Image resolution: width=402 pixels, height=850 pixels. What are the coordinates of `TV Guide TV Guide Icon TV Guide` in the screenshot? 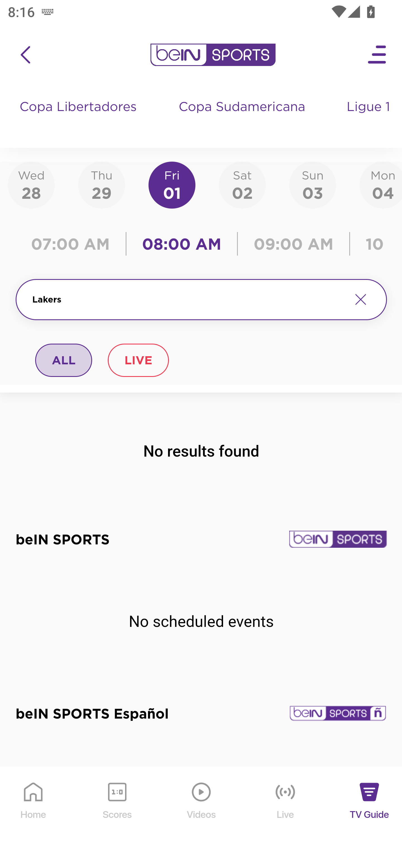 It's located at (370, 809).